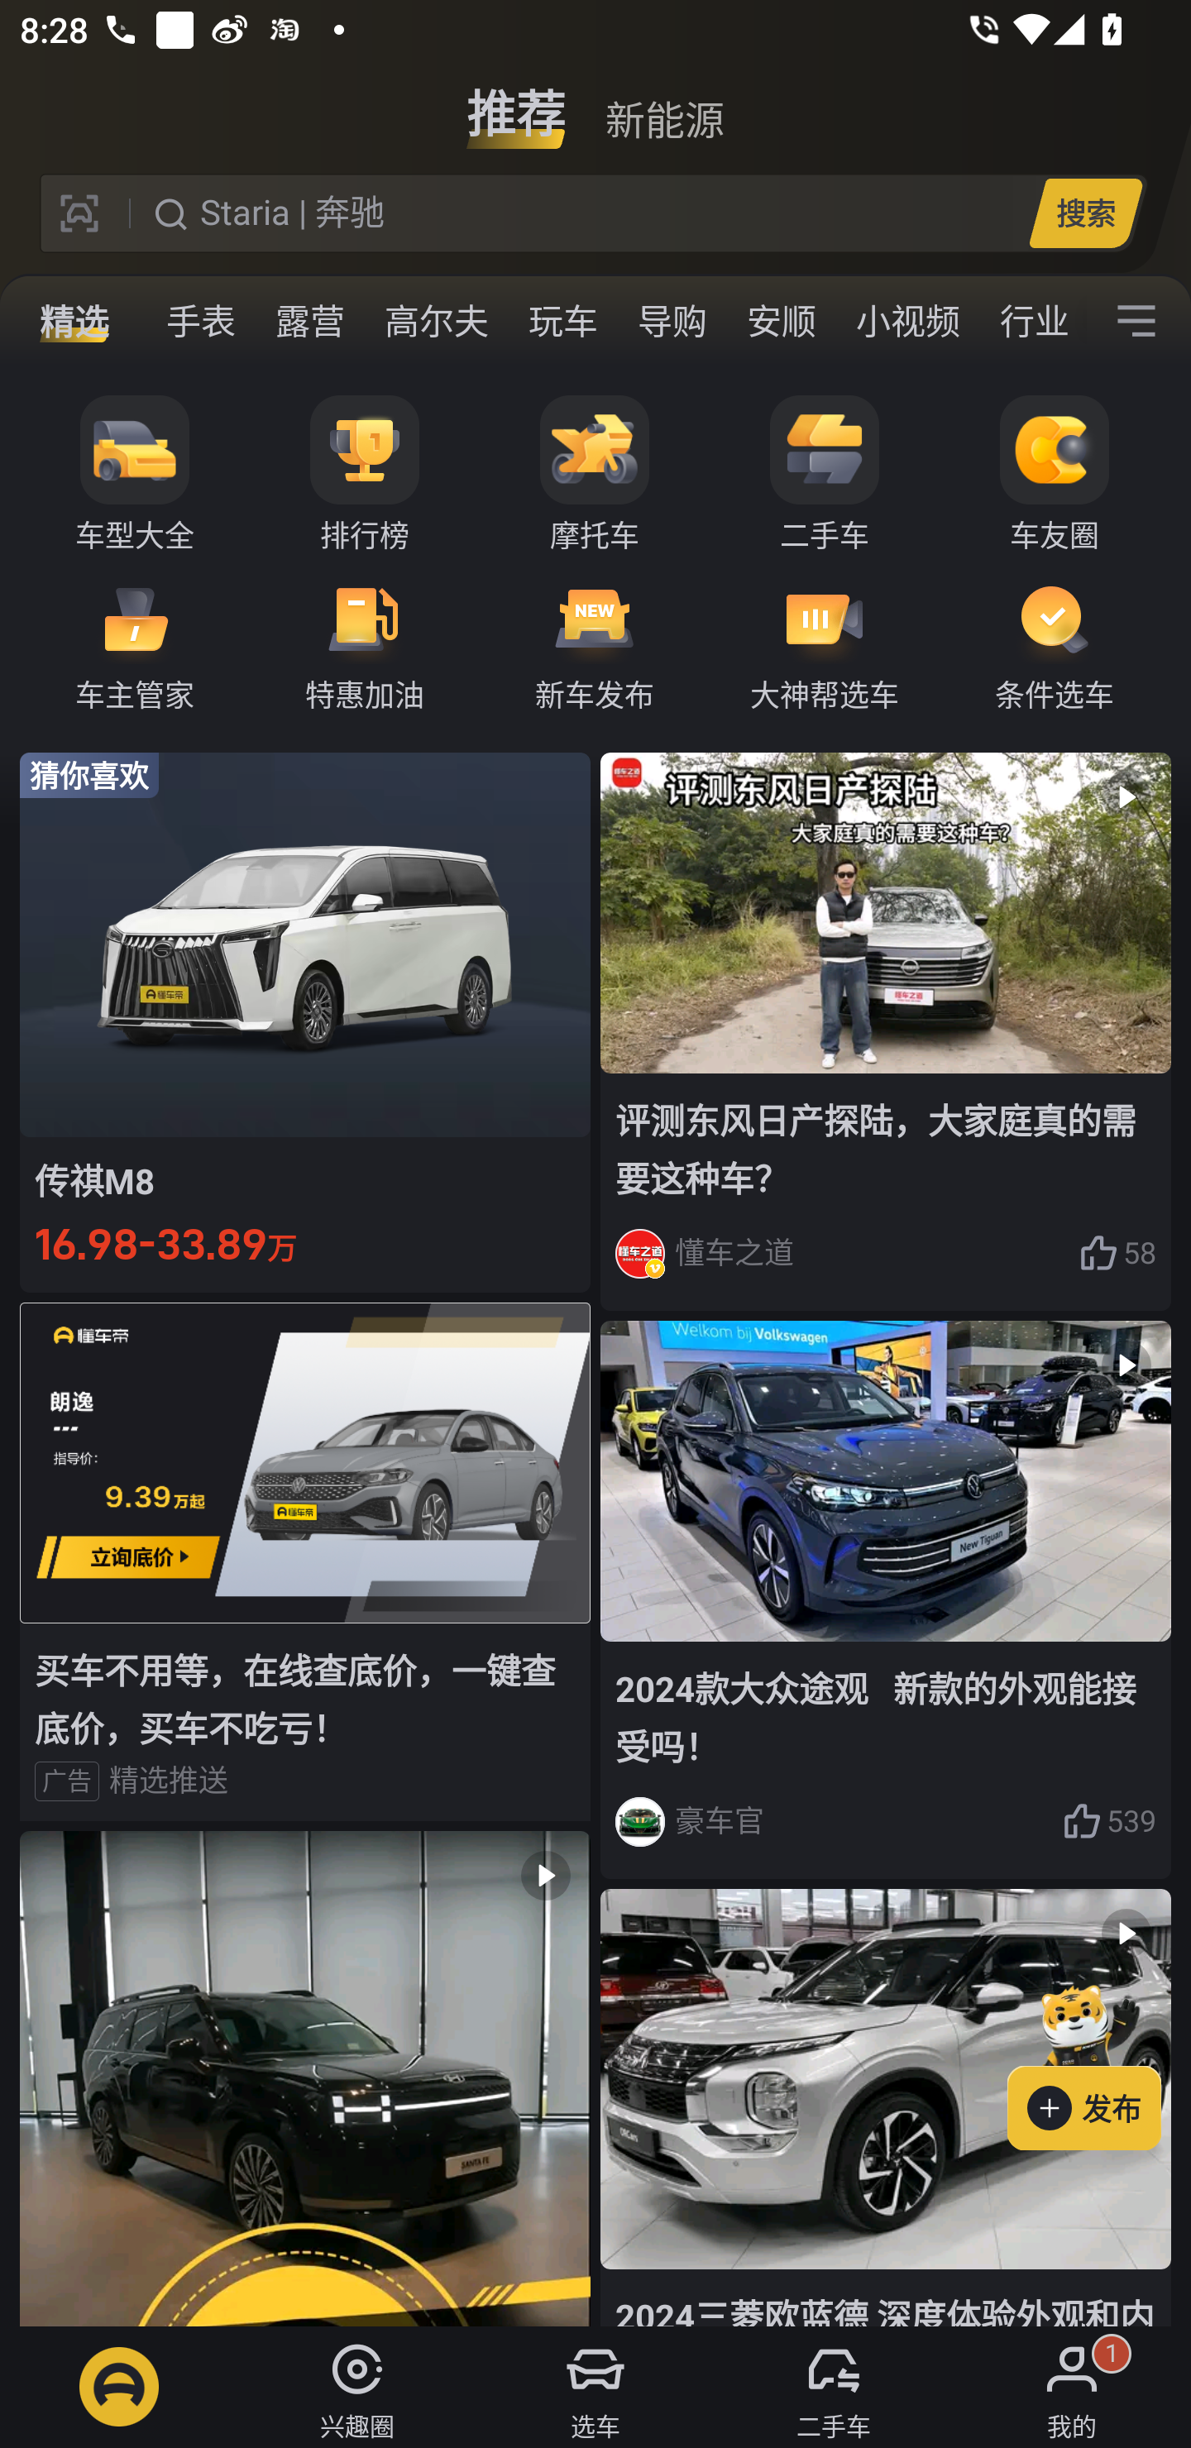 This screenshot has height=2448, width=1191. Describe the element at coordinates (1136, 321) in the screenshot. I see `` at that location.